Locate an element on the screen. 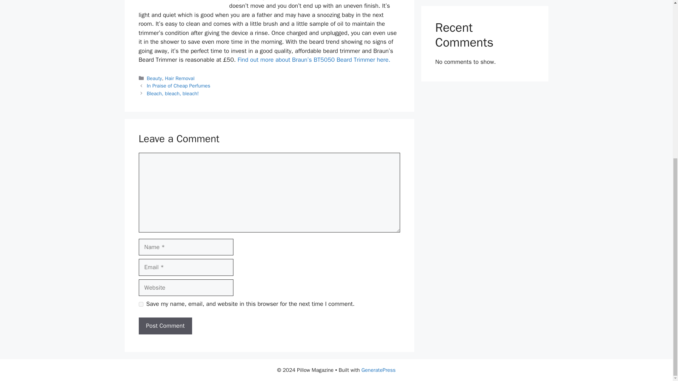 The height and width of the screenshot is (381, 678). Next is located at coordinates (173, 93).